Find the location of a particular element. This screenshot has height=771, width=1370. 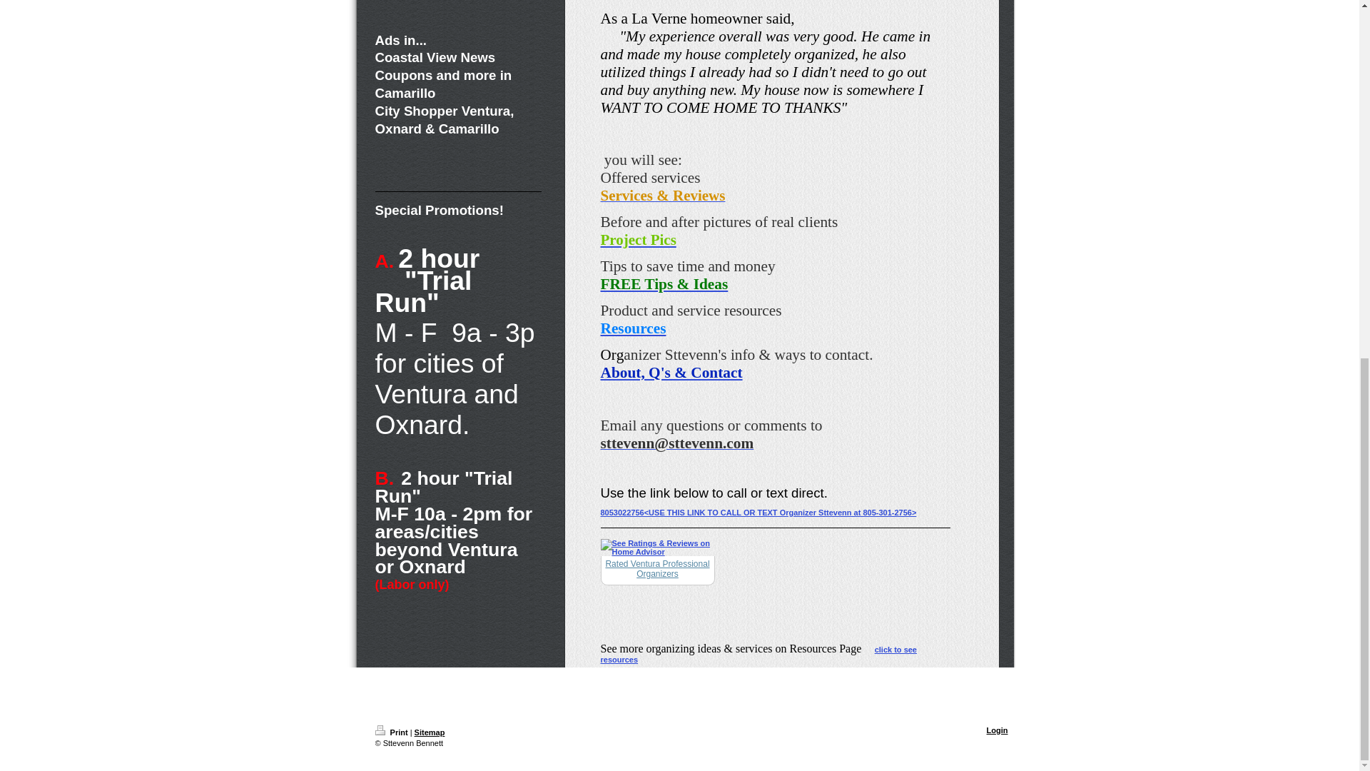

Resources is located at coordinates (634, 328).